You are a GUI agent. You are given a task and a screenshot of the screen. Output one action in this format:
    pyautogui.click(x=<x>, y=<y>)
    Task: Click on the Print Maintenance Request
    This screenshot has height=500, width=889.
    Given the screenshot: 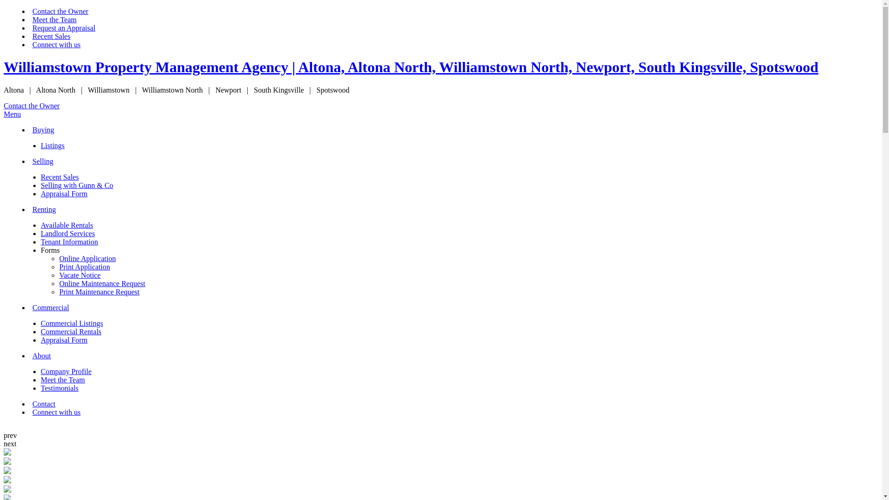 What is the action you would take?
    pyautogui.click(x=99, y=292)
    